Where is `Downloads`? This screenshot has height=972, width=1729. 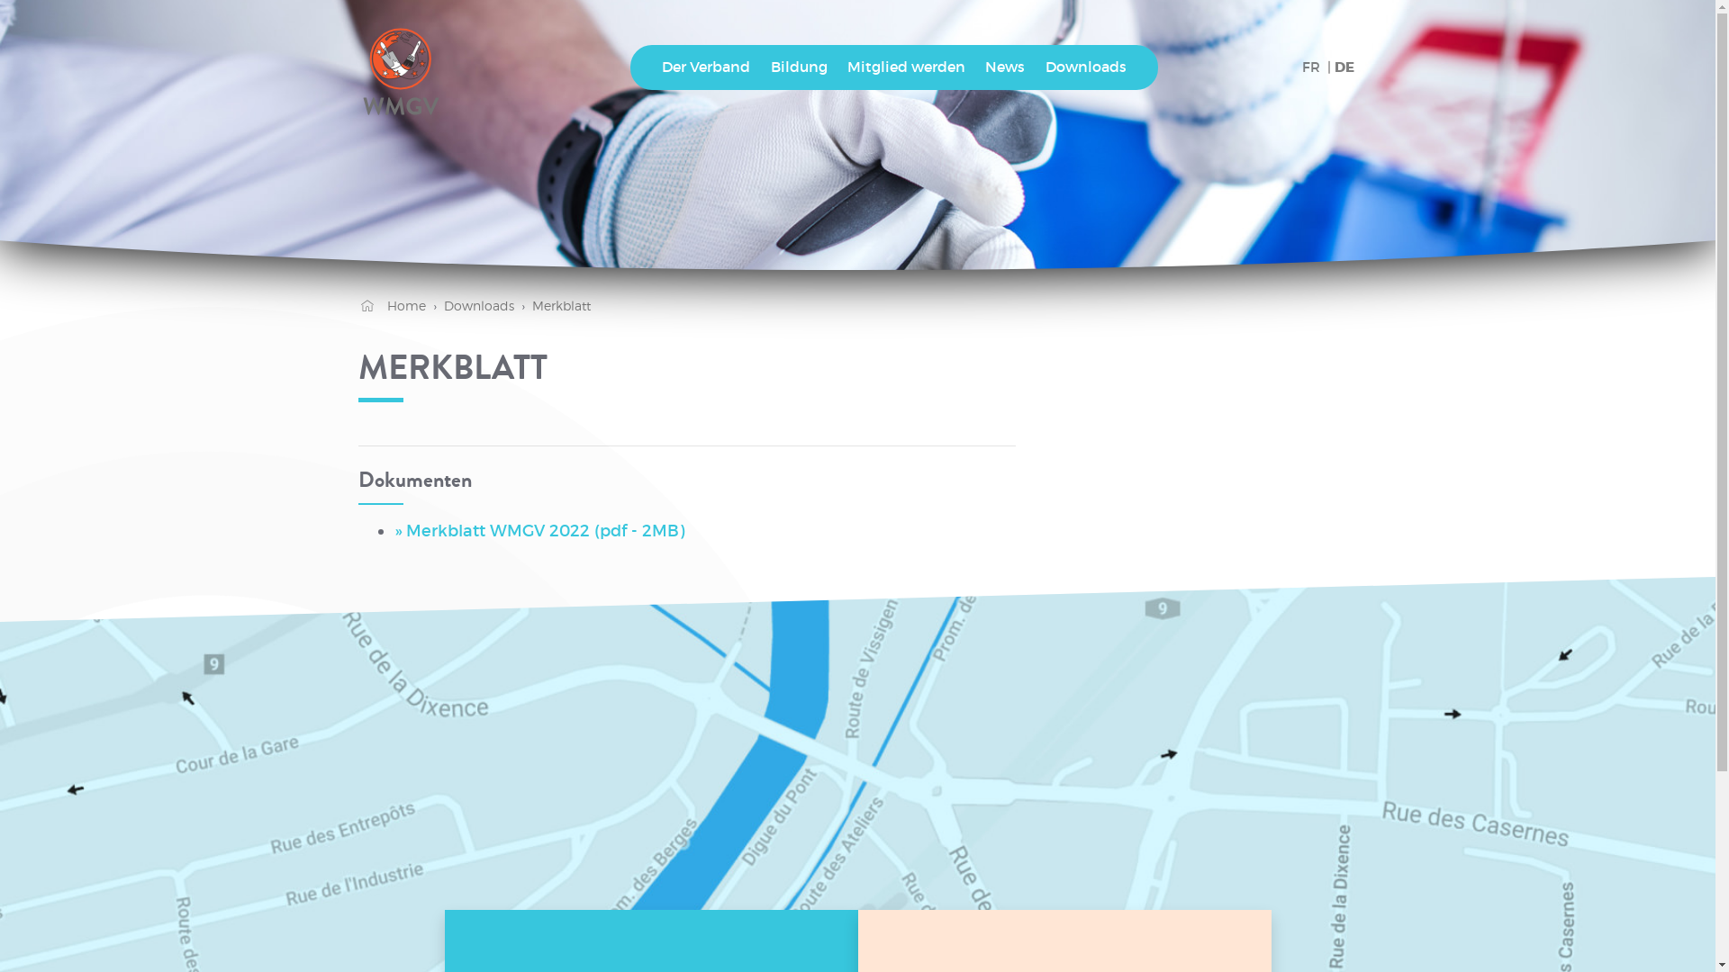 Downloads is located at coordinates (470, 306).